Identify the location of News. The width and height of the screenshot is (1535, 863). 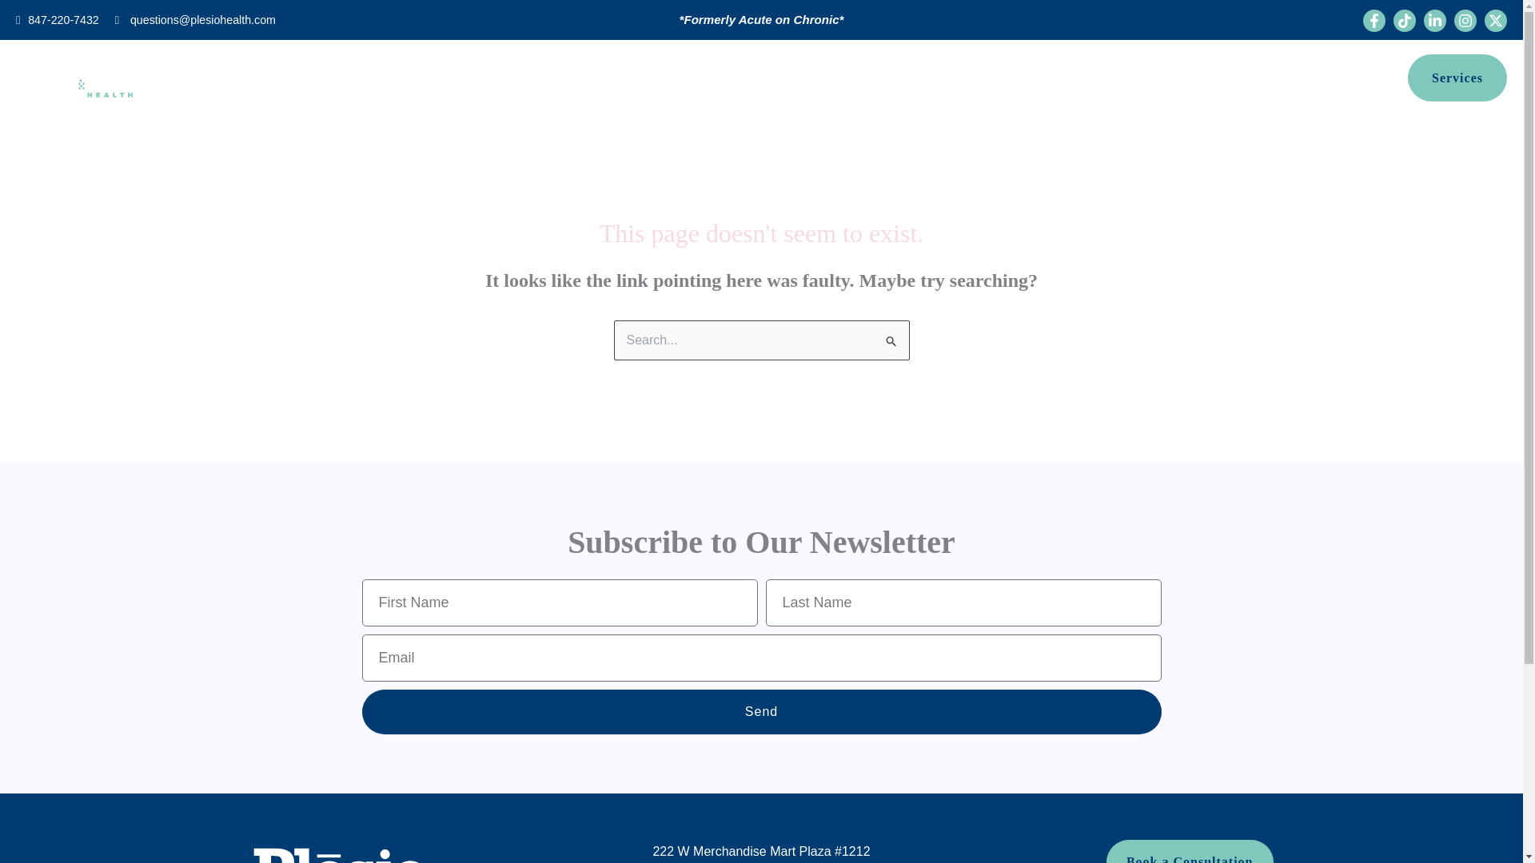
(771, 78).